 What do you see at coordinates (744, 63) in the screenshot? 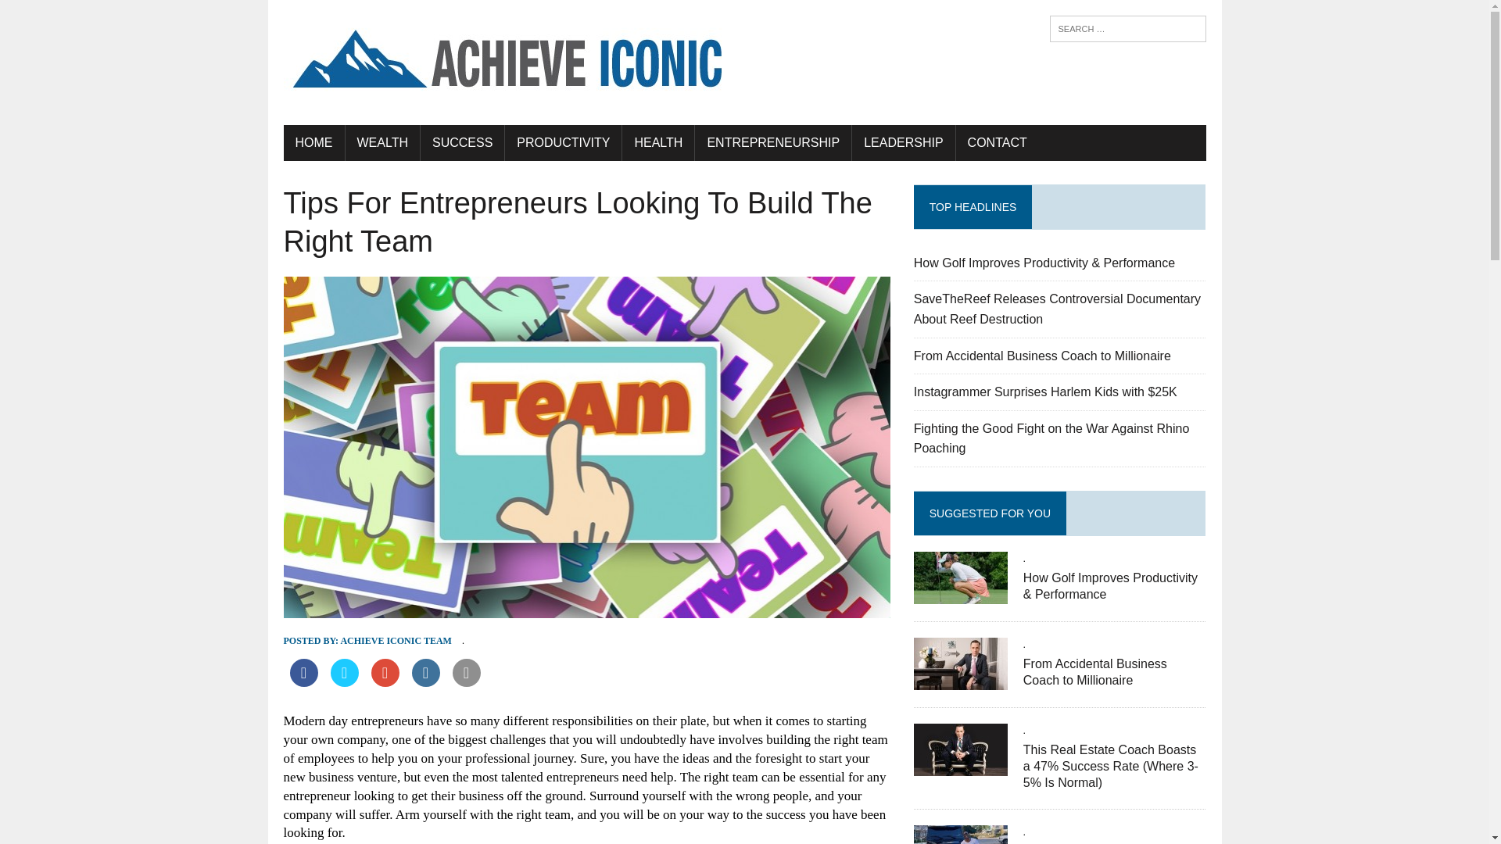
I see `Achieve Iconic` at bounding box center [744, 63].